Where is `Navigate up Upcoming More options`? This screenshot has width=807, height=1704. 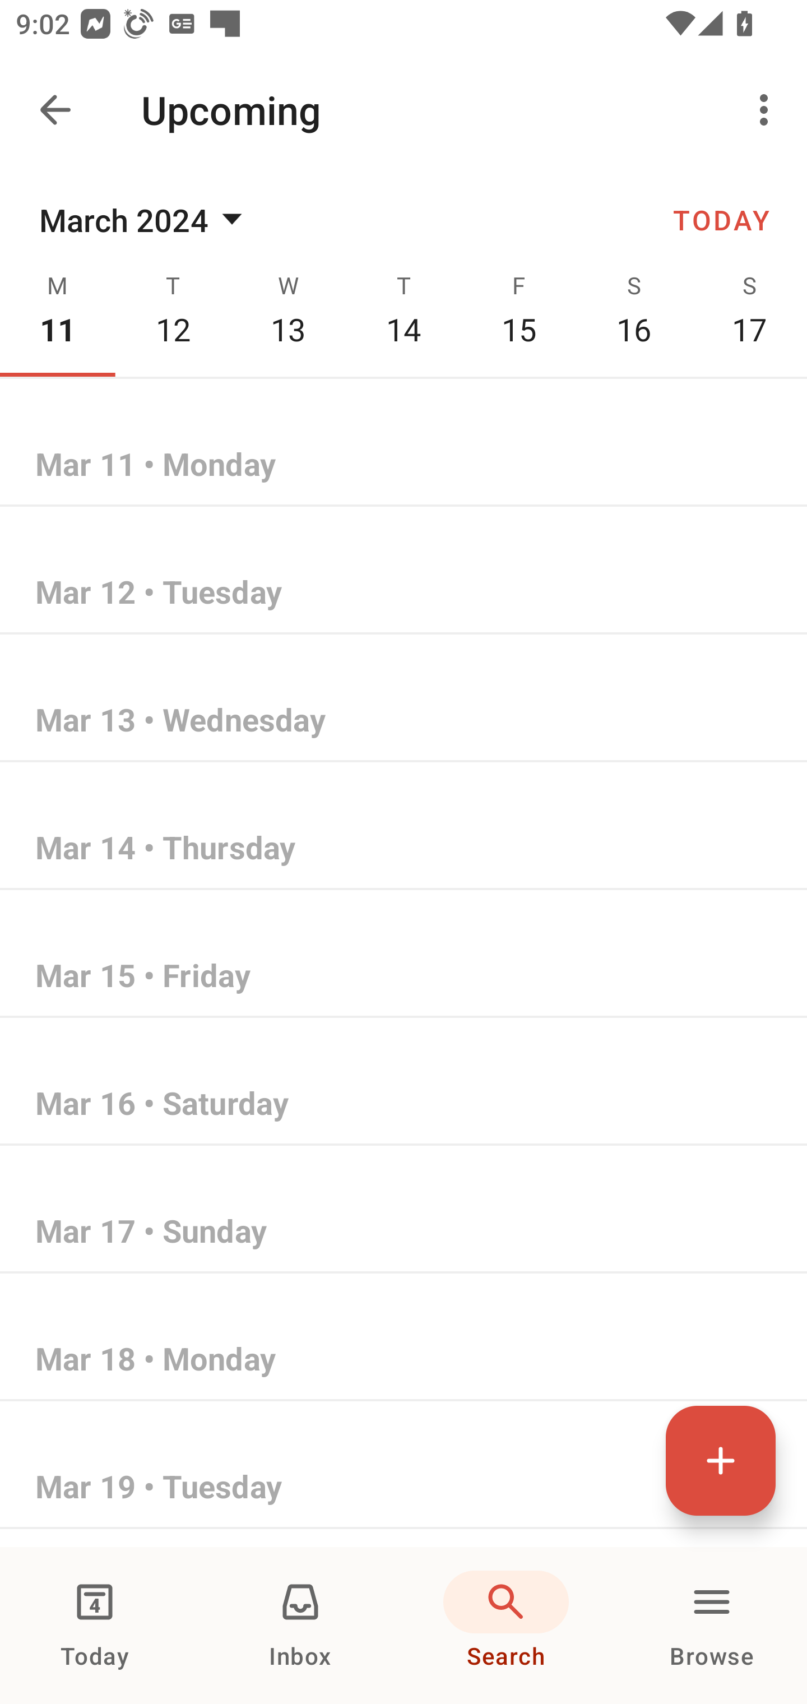 Navigate up Upcoming More options is located at coordinates (403, 110).